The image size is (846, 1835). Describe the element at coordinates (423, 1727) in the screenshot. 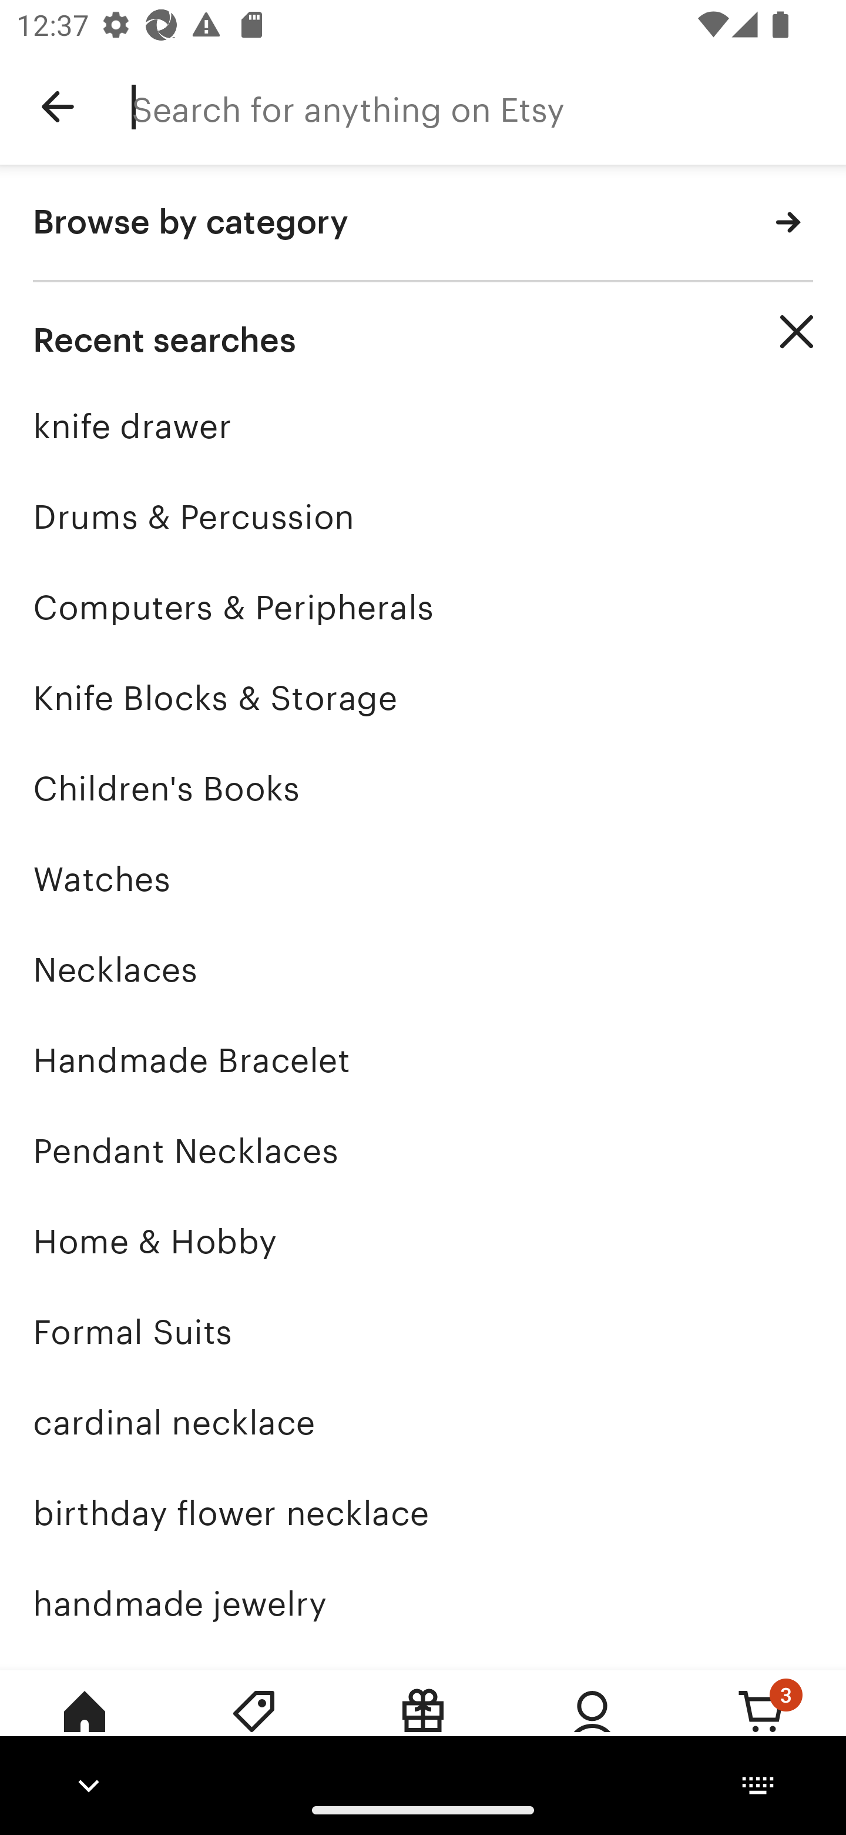

I see `Gift Mode` at that location.